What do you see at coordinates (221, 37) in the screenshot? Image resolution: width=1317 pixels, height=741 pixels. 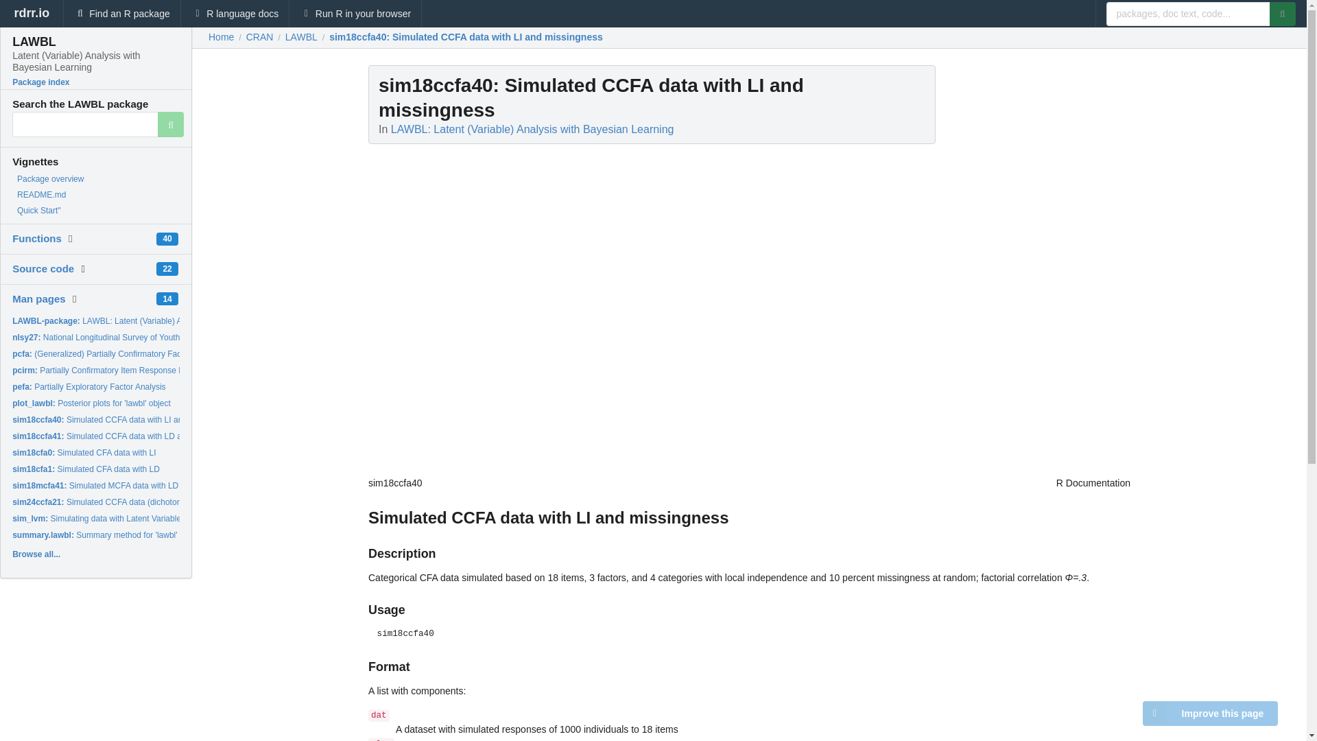 I see `Home` at bounding box center [221, 37].